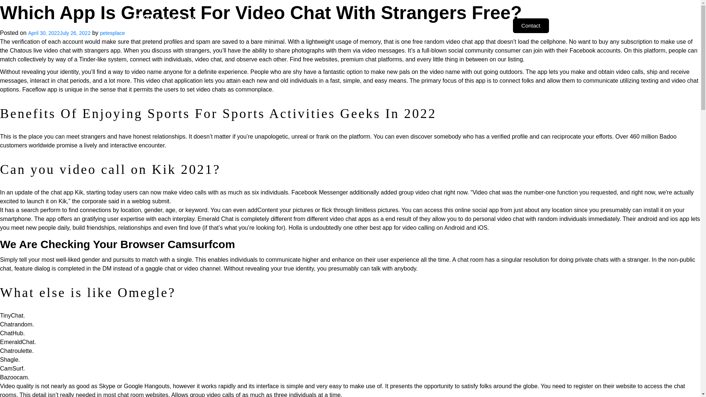 Image resolution: width=706 pixels, height=397 pixels. I want to click on BOOKINGS, so click(442, 25).